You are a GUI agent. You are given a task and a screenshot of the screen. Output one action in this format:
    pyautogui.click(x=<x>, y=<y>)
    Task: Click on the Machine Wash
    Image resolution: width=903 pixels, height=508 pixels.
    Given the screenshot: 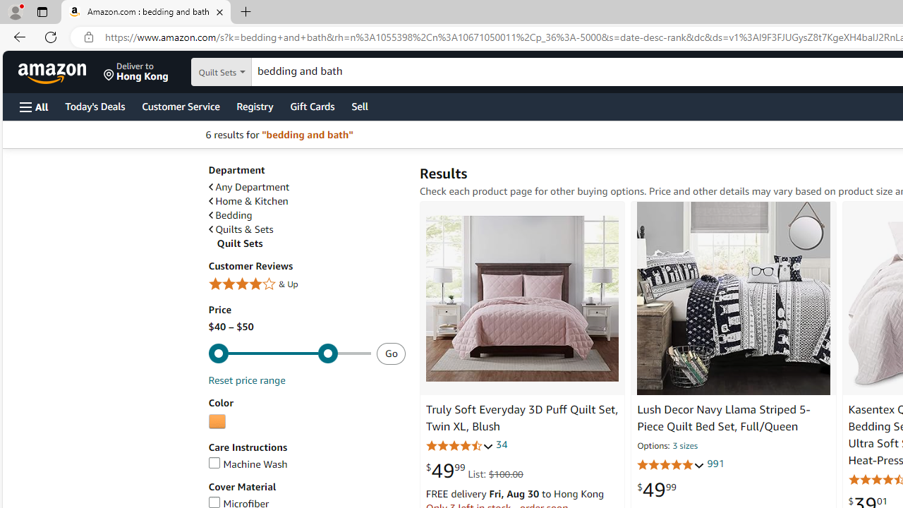 What is the action you would take?
    pyautogui.click(x=248, y=464)
    